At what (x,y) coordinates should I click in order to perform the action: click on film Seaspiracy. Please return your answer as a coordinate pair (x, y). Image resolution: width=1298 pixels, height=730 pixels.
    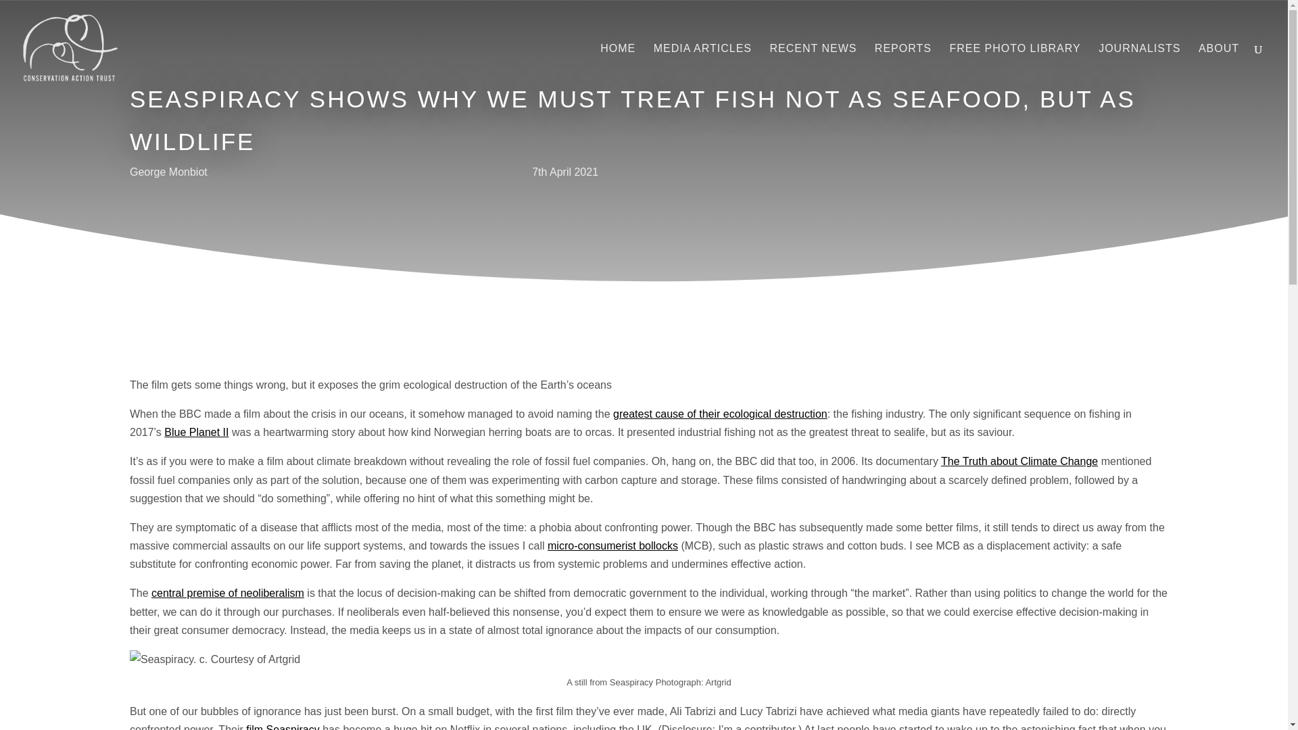
    Looking at the image, I should click on (283, 727).